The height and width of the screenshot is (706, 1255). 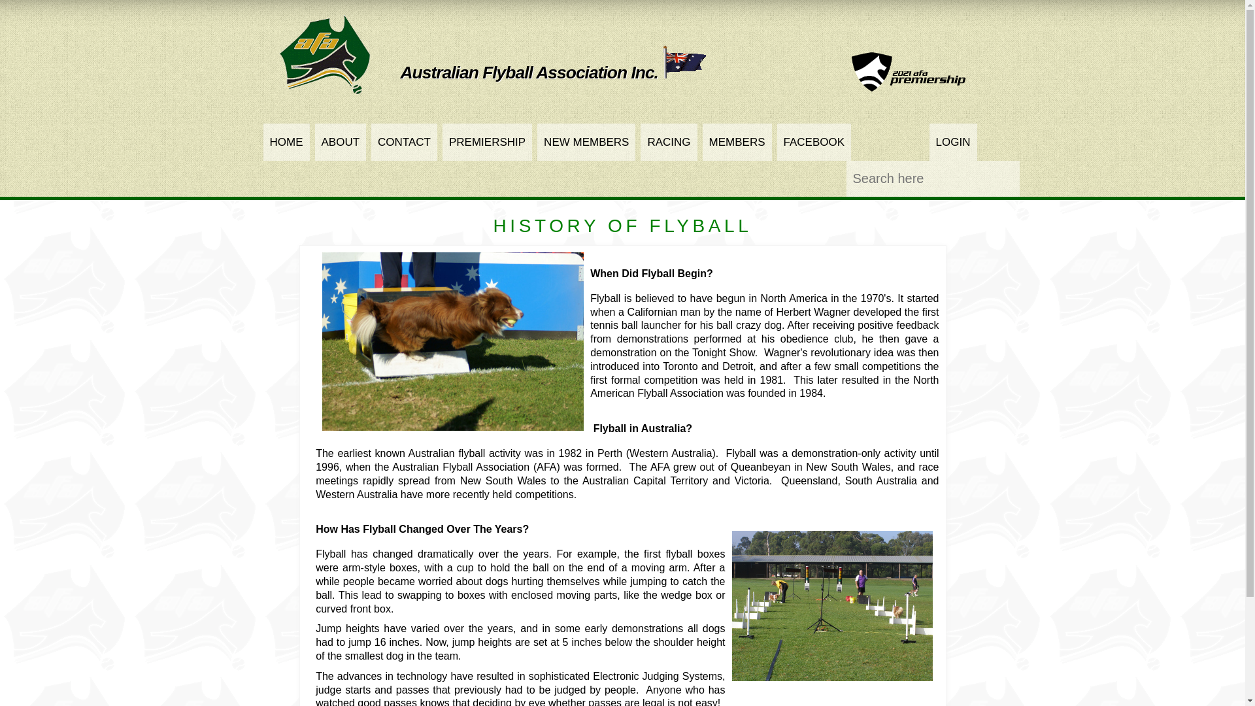 What do you see at coordinates (668, 143) in the screenshot?
I see `RACING` at bounding box center [668, 143].